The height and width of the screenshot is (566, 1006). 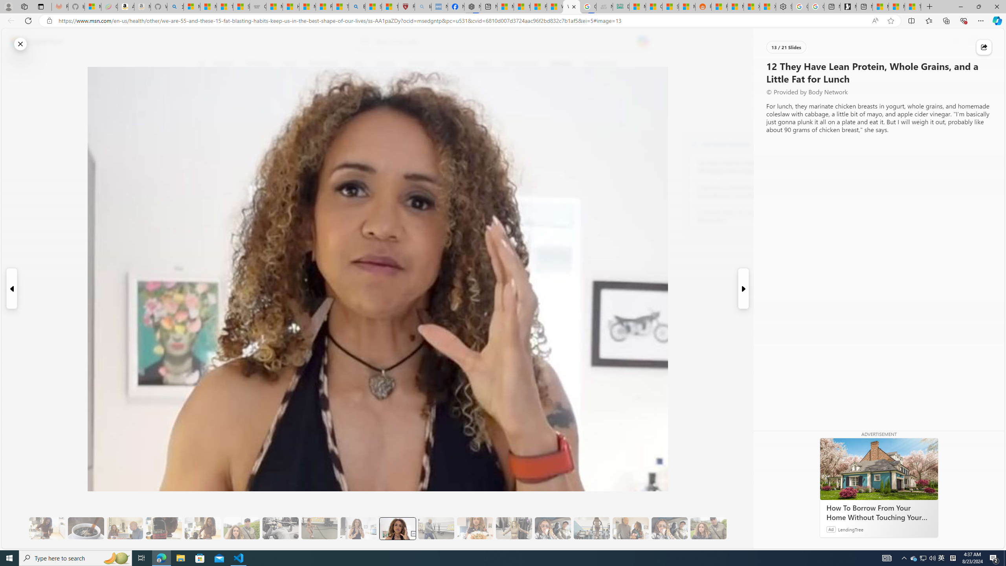 I want to click on Politics, so click(x=482, y=64).